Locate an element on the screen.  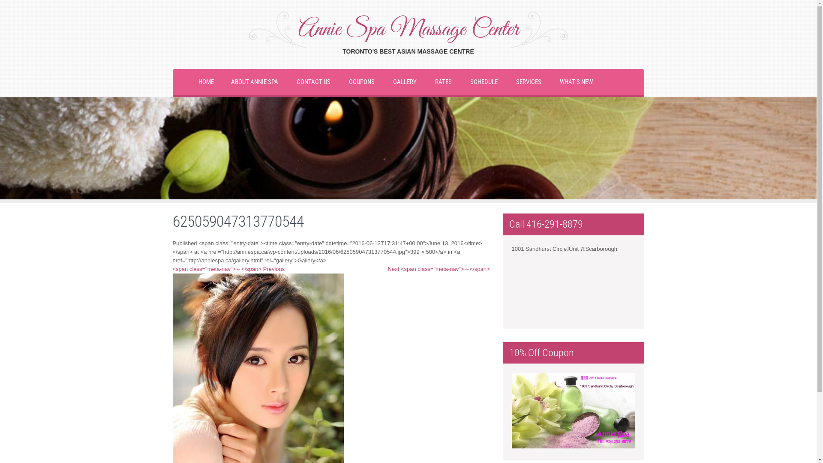
RATES is located at coordinates (443, 82).